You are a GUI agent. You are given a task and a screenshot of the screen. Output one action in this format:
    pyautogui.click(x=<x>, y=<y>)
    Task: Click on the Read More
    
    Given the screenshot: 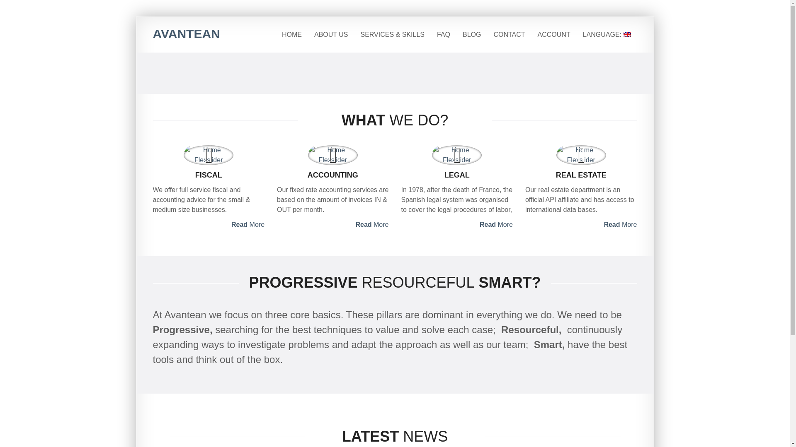 What is the action you would take?
    pyautogui.click(x=457, y=225)
    